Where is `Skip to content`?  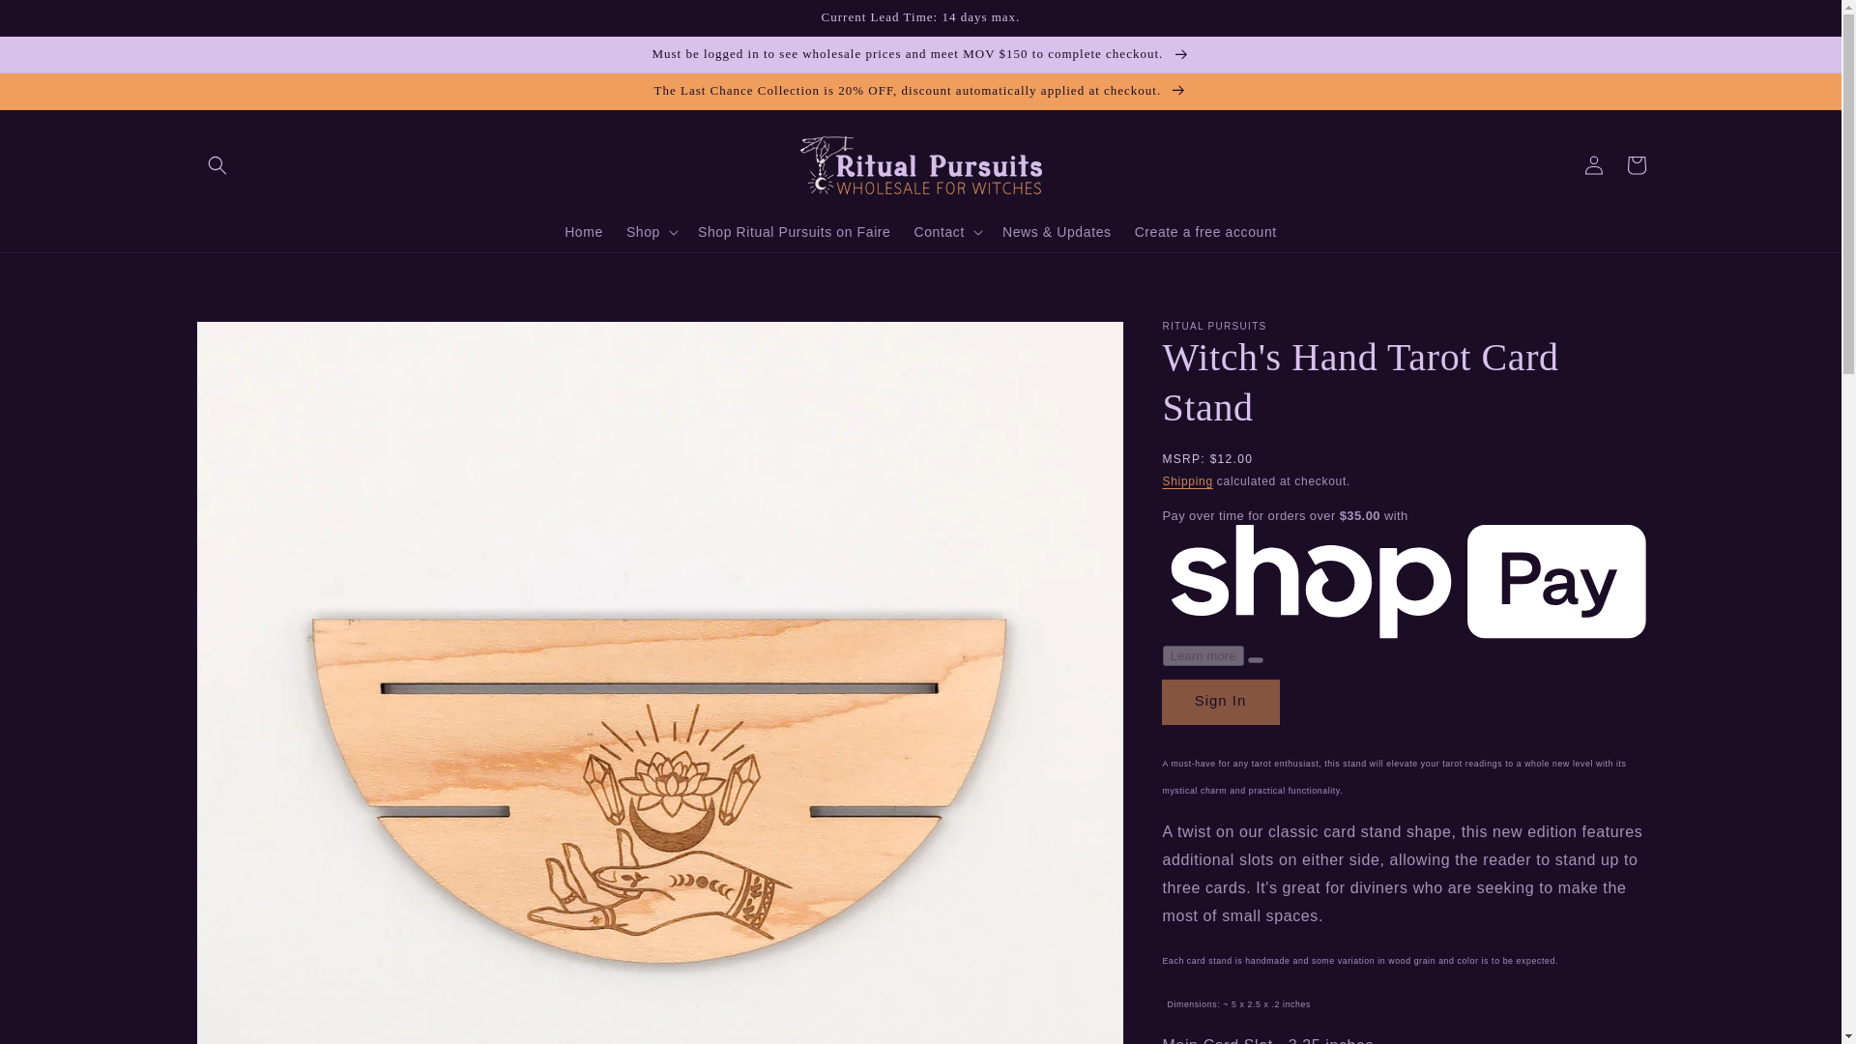 Skip to content is located at coordinates (58, 21).